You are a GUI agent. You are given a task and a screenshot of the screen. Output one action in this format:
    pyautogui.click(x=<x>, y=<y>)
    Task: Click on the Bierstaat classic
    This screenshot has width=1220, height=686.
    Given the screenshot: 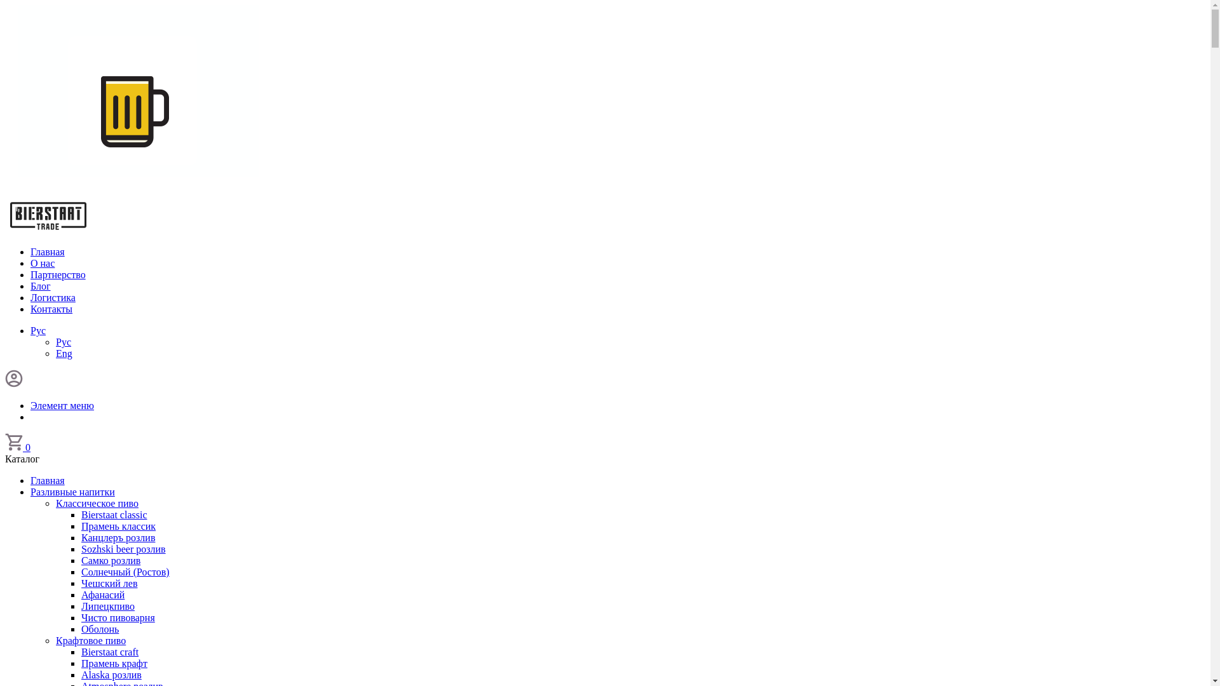 What is the action you would take?
    pyautogui.click(x=114, y=514)
    